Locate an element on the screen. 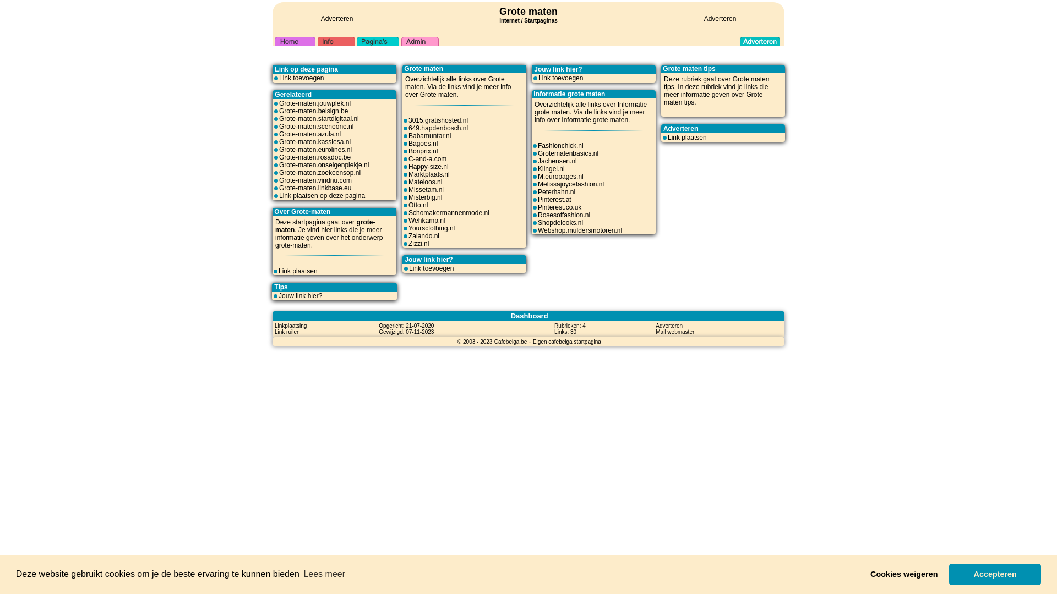 The image size is (1057, 594). Grote-maten.jouwplek.nl is located at coordinates (315, 103).